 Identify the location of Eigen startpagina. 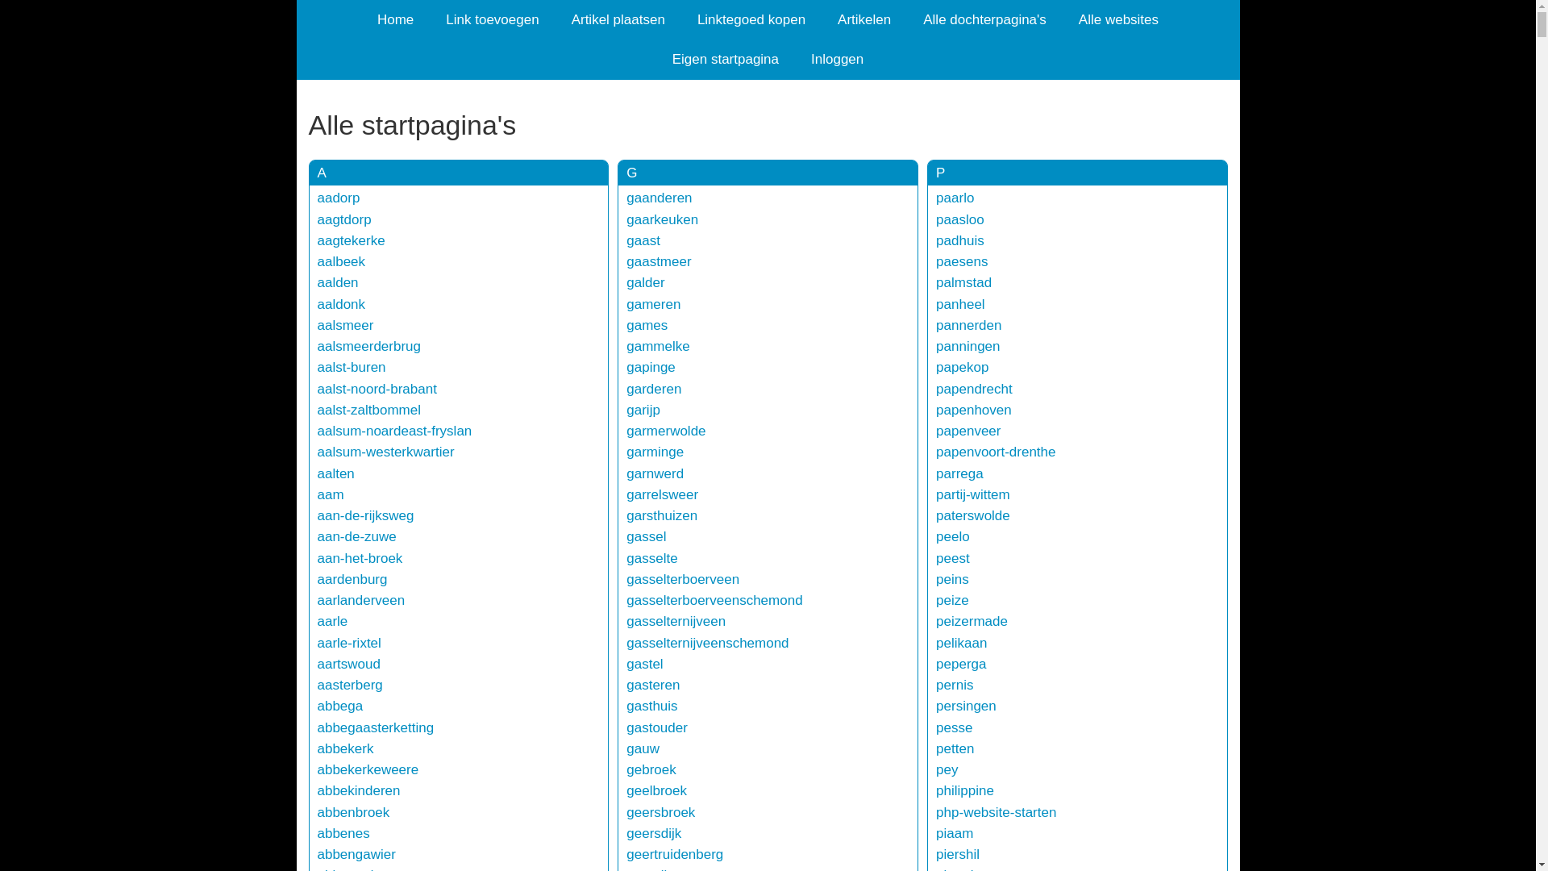
(726, 60).